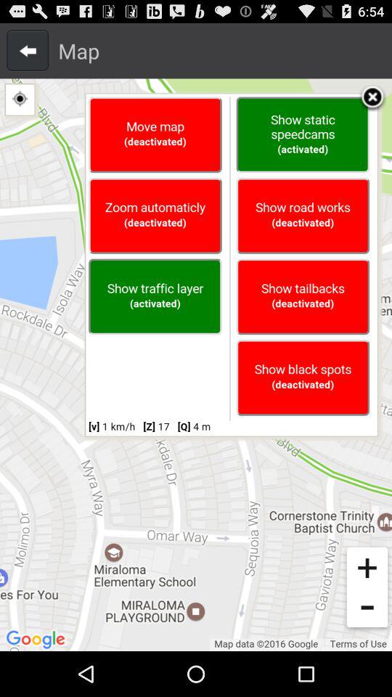 This screenshot has height=697, width=392. What do you see at coordinates (28, 50) in the screenshot?
I see `go to previous` at bounding box center [28, 50].